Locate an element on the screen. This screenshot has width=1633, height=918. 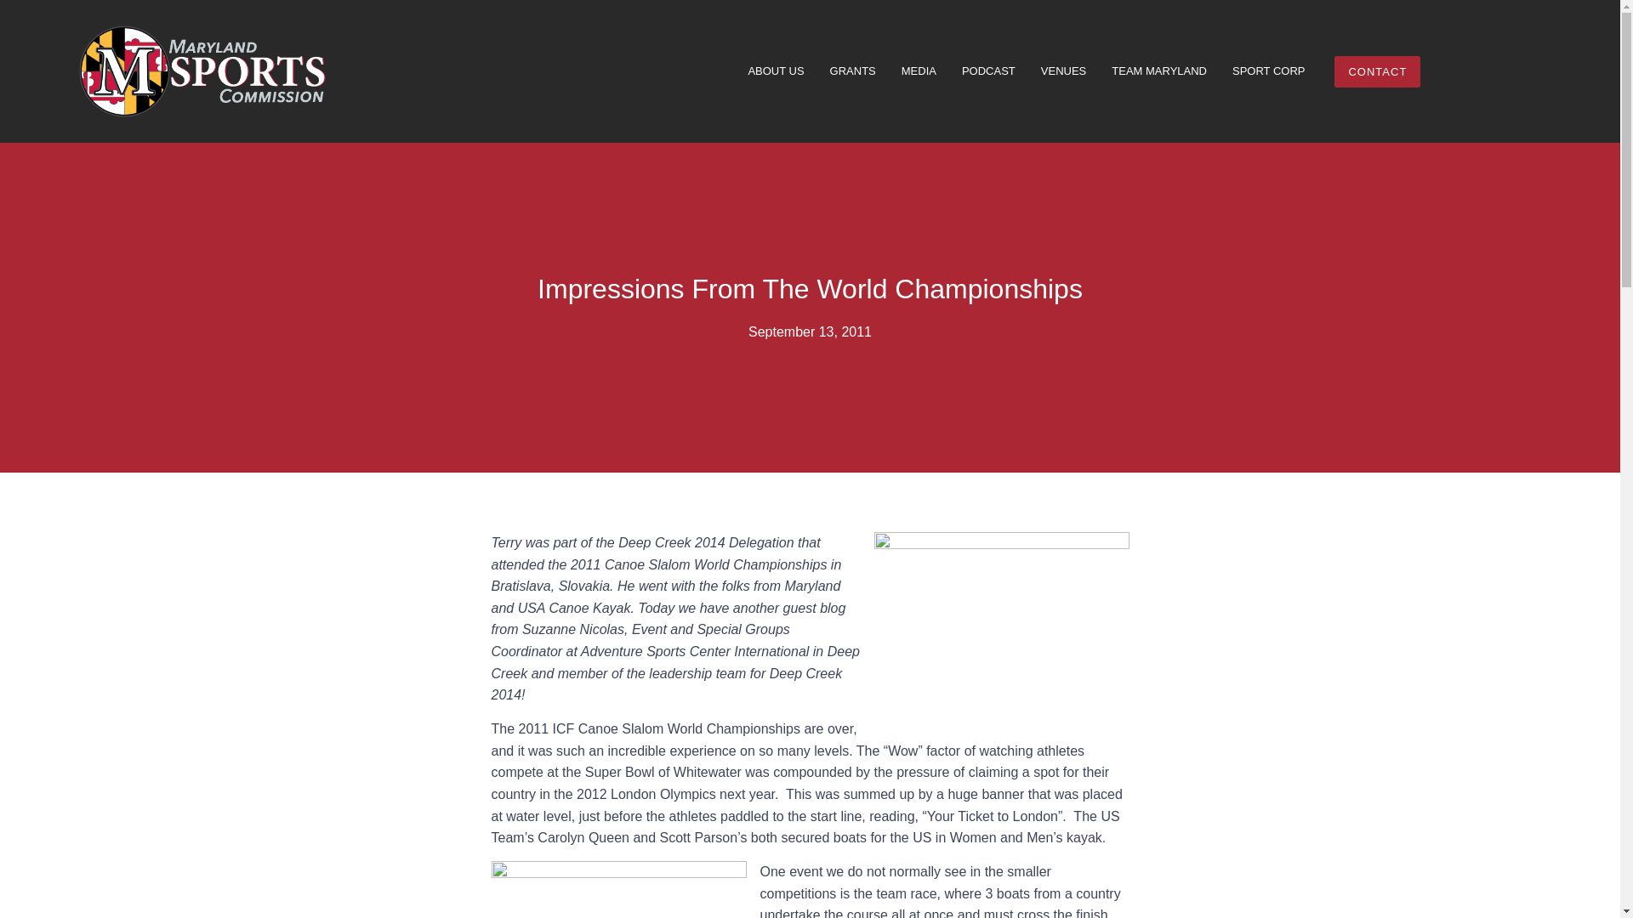
PODCAST is located at coordinates (988, 71).